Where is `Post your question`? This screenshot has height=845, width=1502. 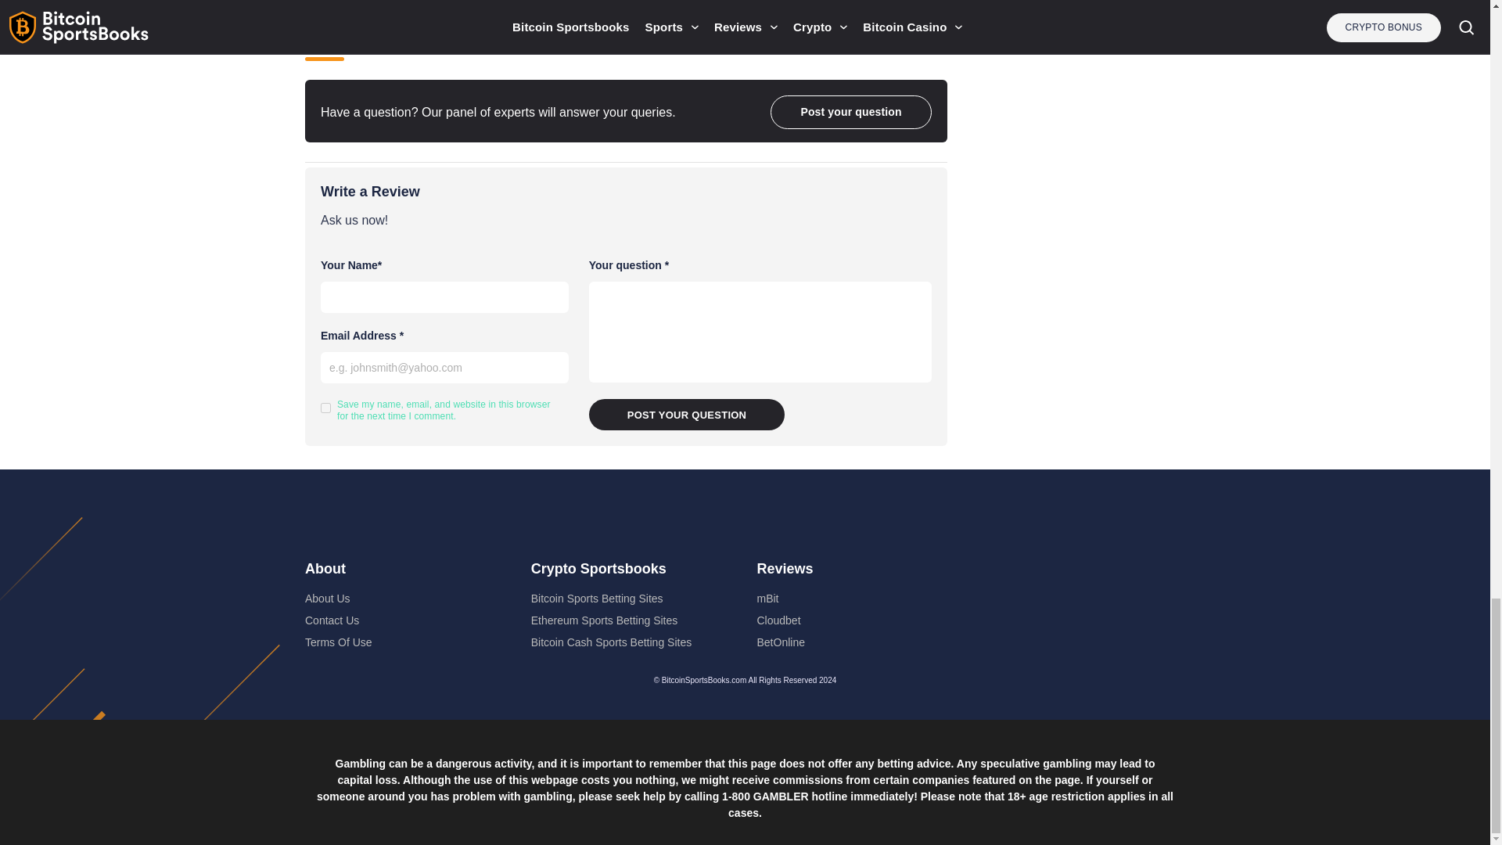
Post your question is located at coordinates (687, 414).